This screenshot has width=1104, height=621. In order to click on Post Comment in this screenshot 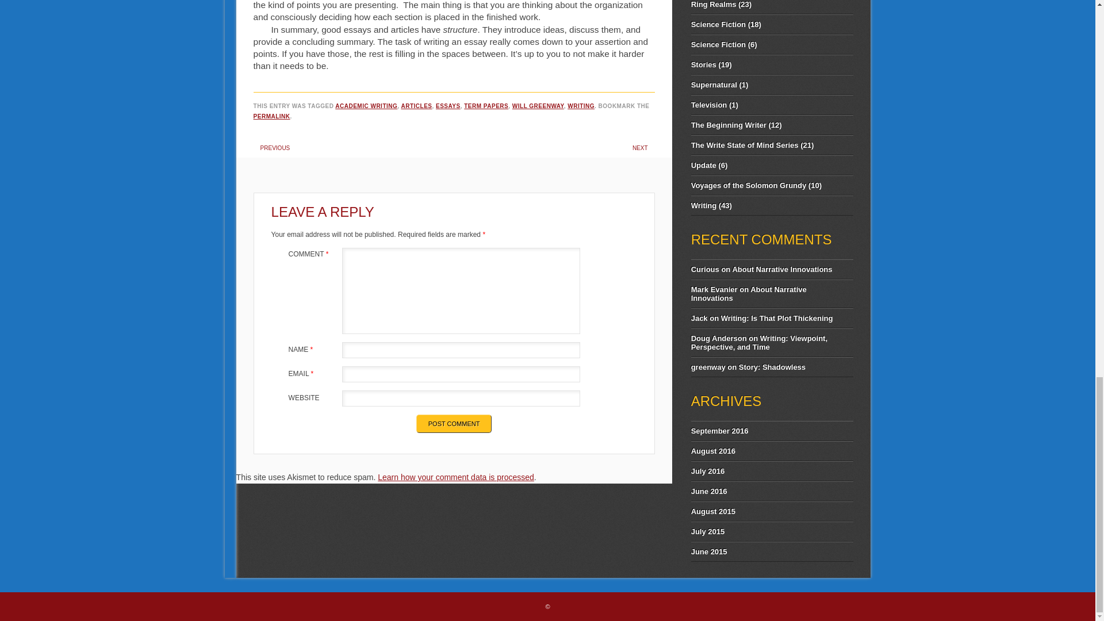, I will do `click(454, 423)`.